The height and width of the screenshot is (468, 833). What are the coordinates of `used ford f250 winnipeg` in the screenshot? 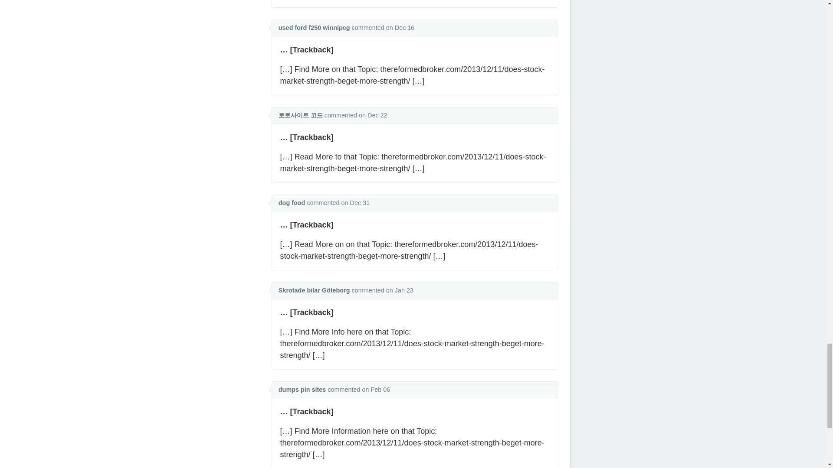 It's located at (314, 28).